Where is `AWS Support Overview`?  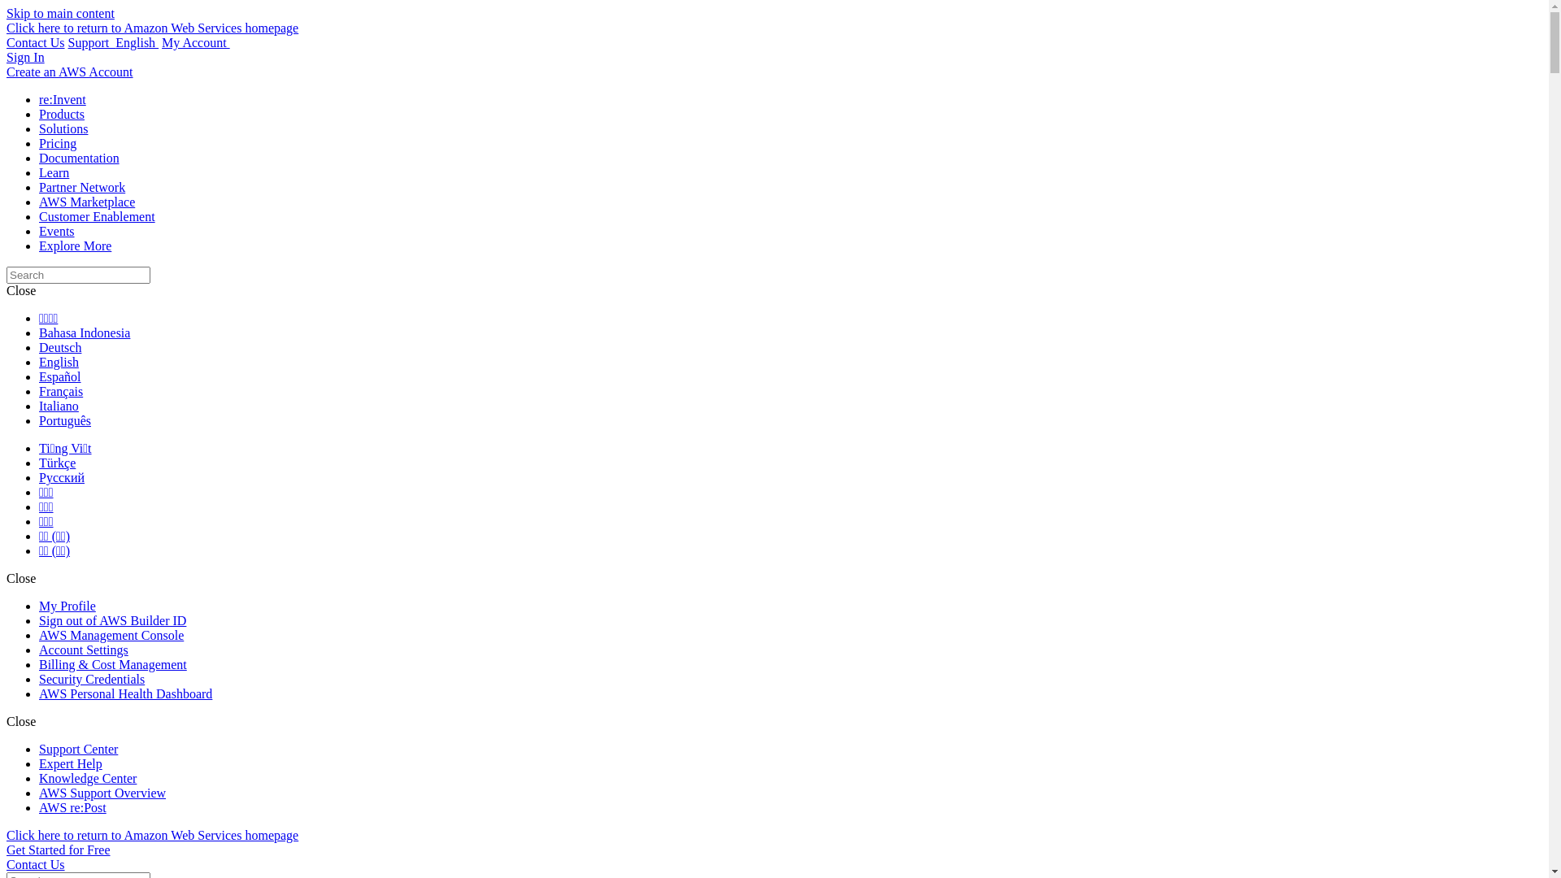 AWS Support Overview is located at coordinates (102, 793).